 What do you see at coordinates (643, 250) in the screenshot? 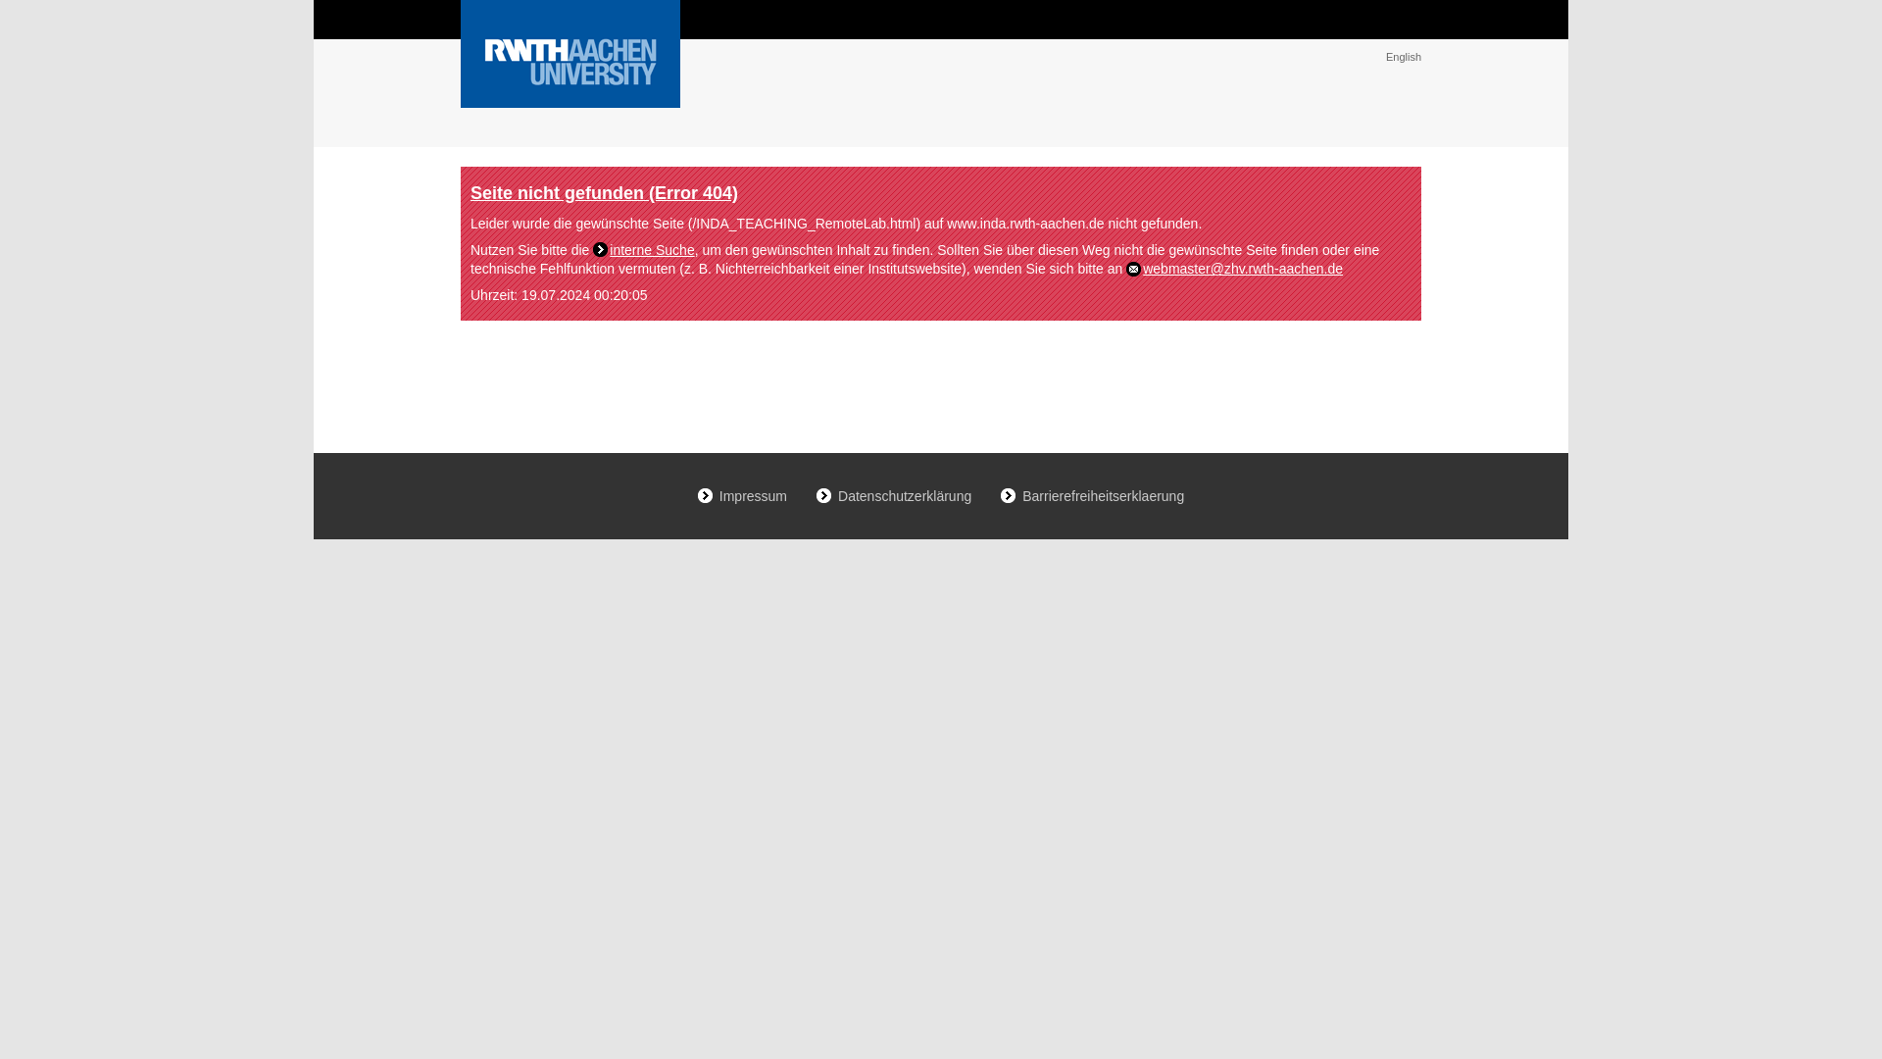
I see `interne Suche` at bounding box center [643, 250].